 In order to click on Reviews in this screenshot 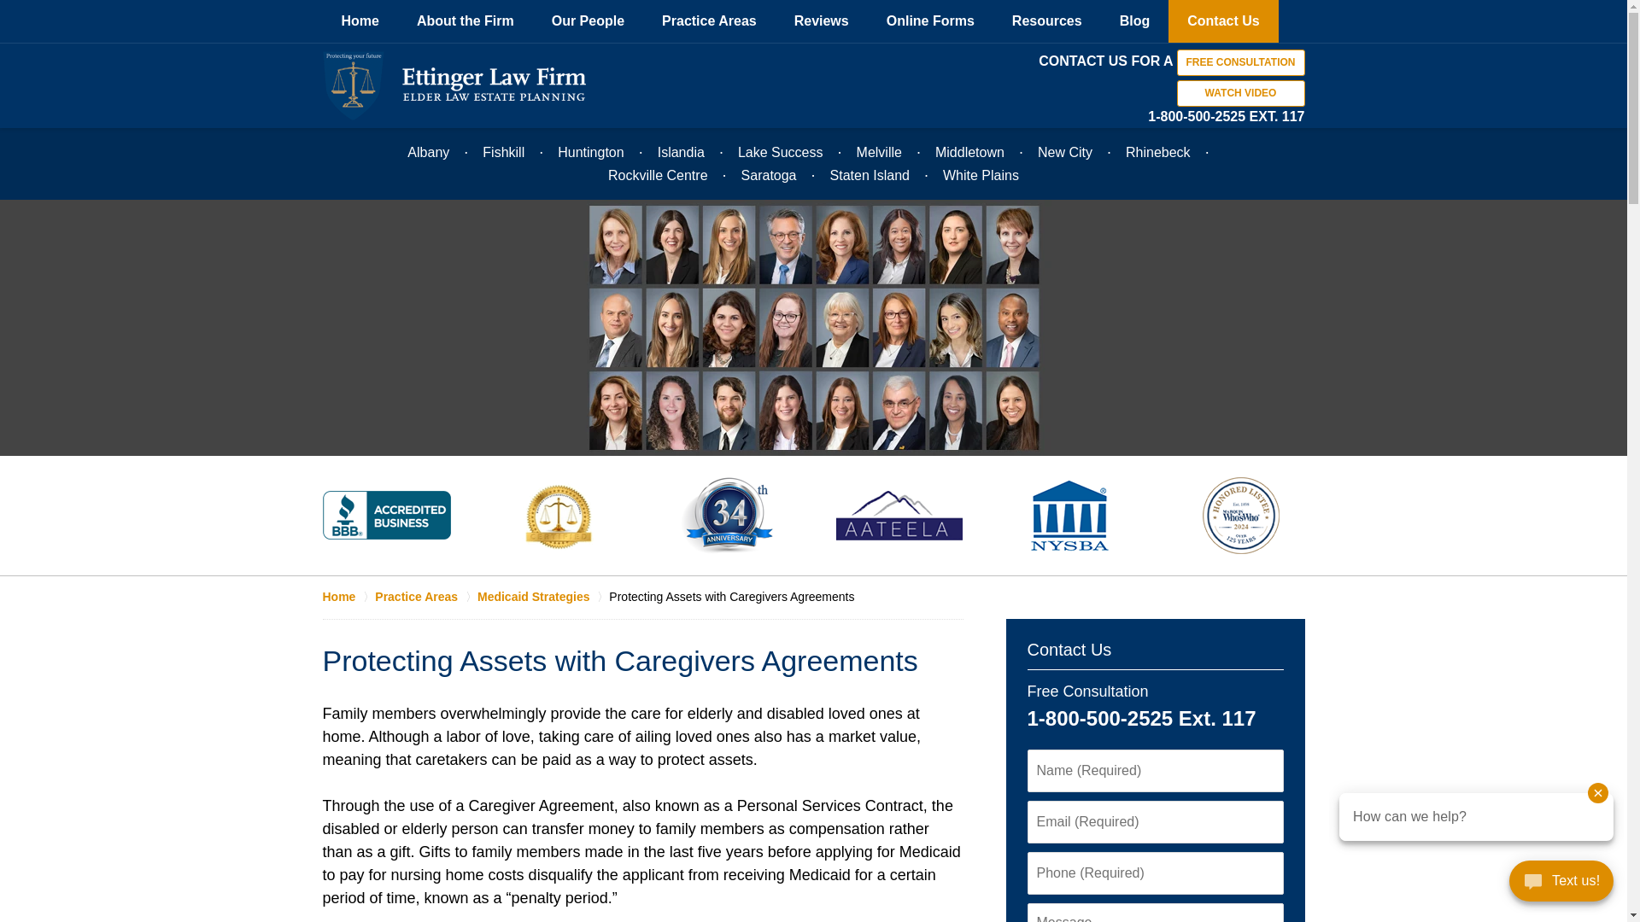, I will do `click(822, 20)`.